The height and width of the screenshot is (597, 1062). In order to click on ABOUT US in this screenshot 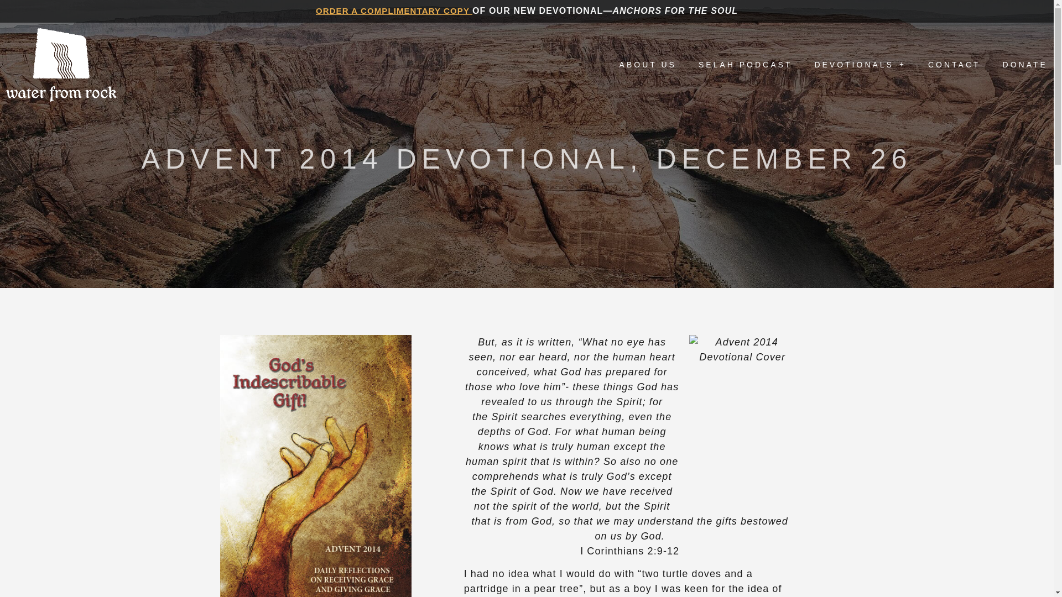, I will do `click(648, 64)`.